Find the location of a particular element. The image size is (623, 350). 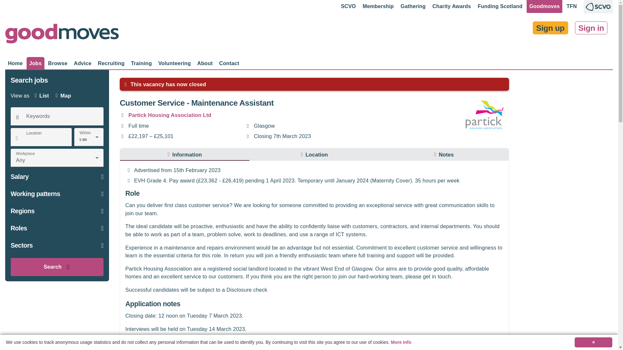

TFN is located at coordinates (571, 6).